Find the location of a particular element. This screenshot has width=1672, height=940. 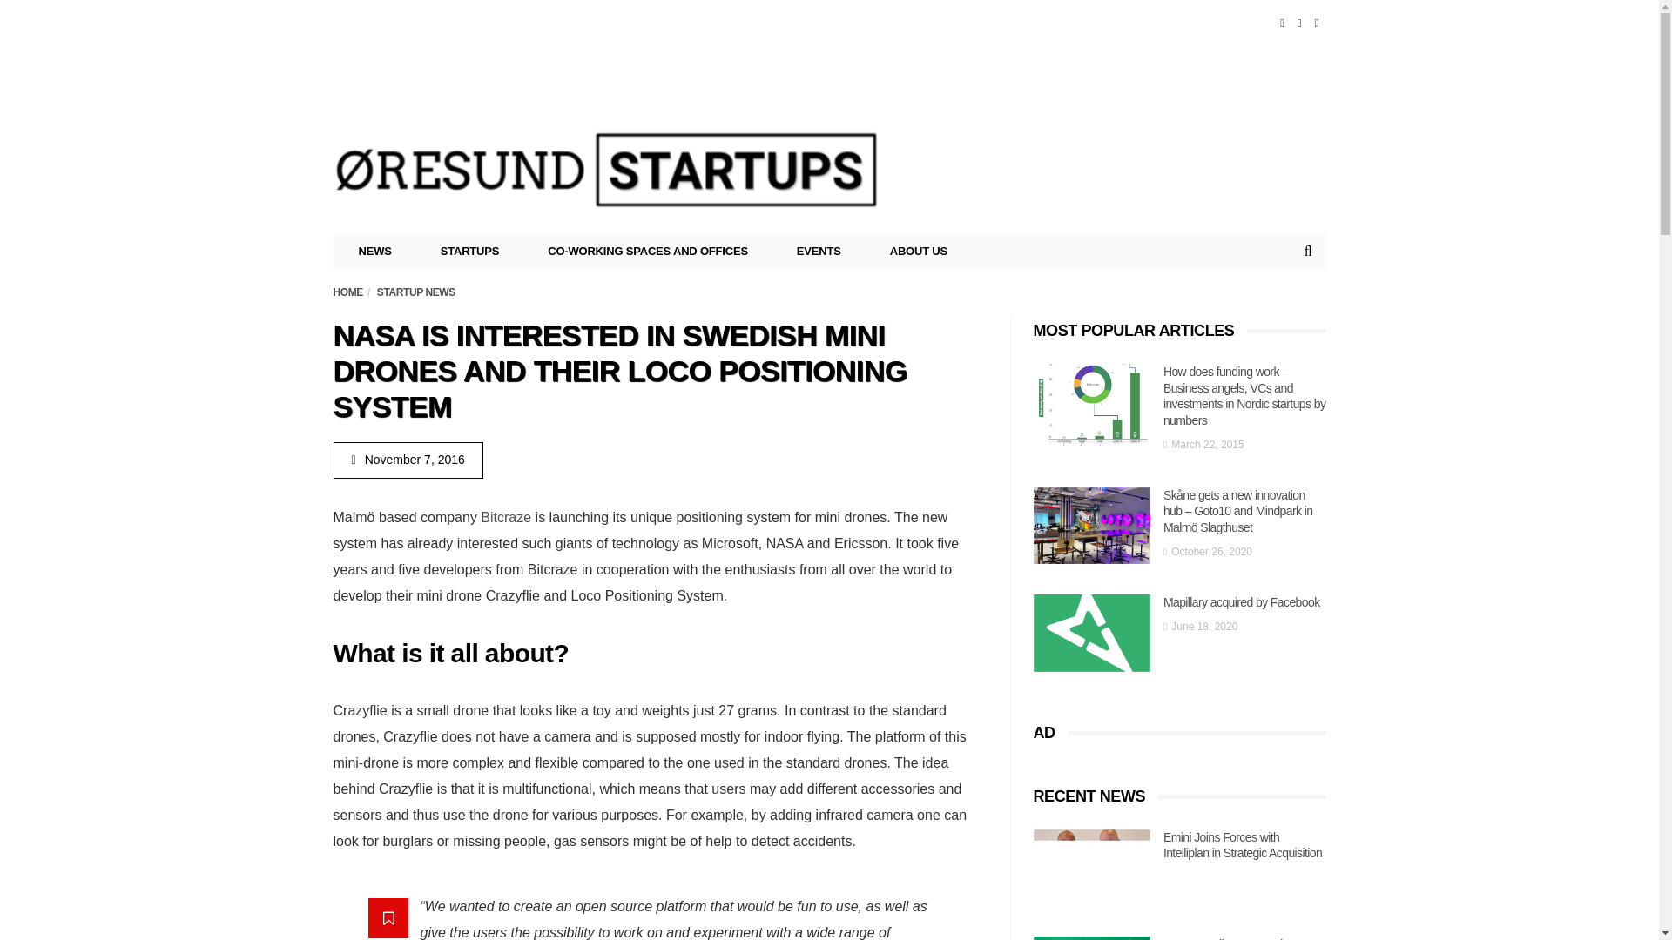

Bitcraze is located at coordinates (506, 517).